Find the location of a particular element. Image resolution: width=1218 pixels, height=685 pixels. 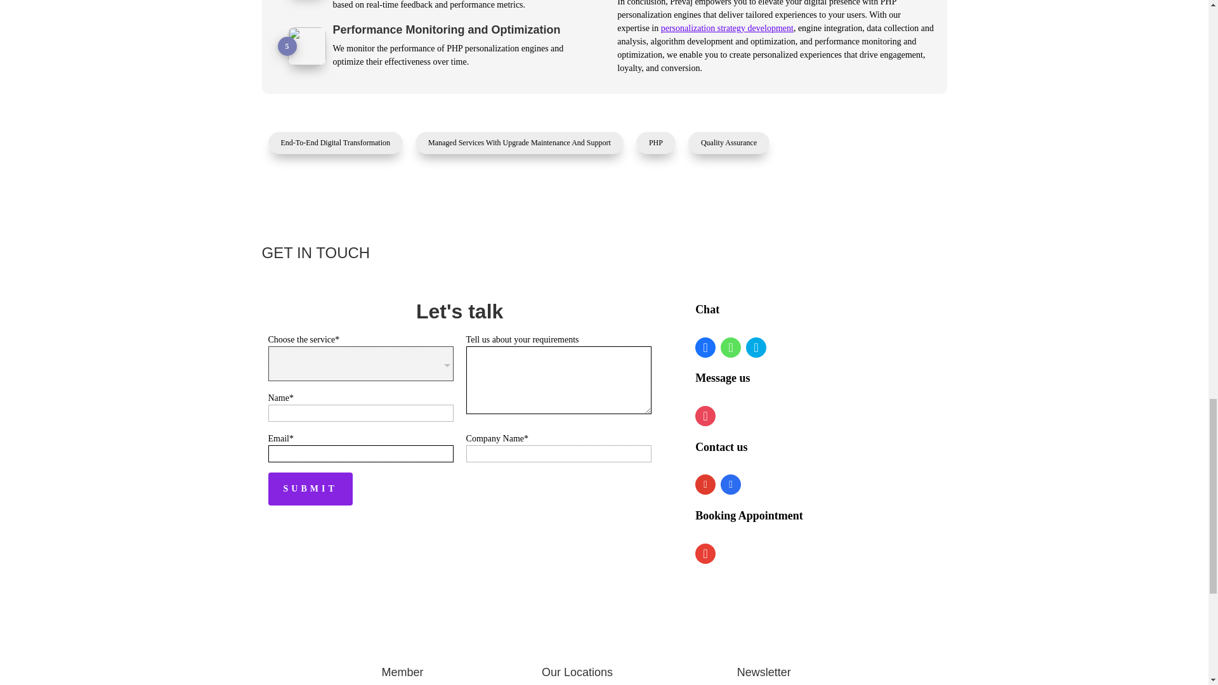

Message with us on Instagram is located at coordinates (705, 417).